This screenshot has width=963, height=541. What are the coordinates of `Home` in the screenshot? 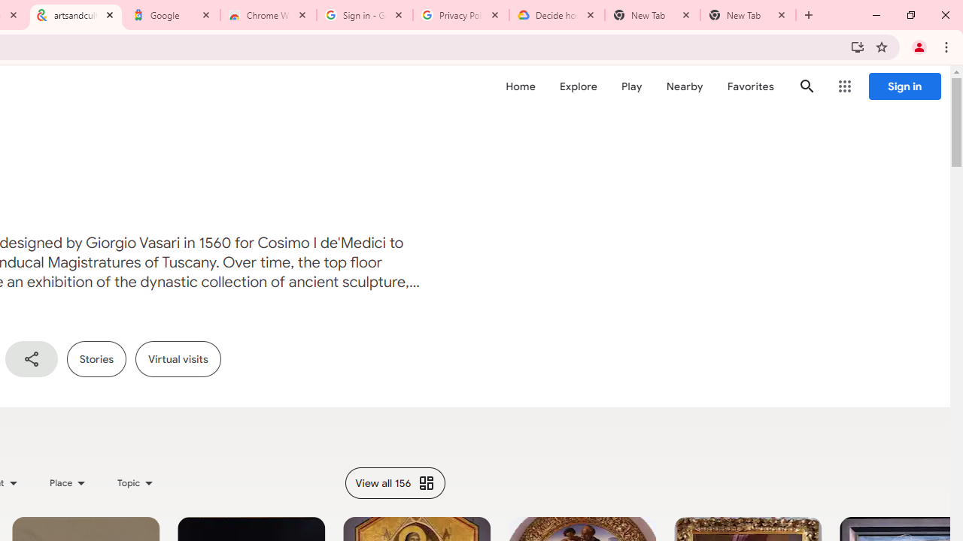 It's located at (521, 86).